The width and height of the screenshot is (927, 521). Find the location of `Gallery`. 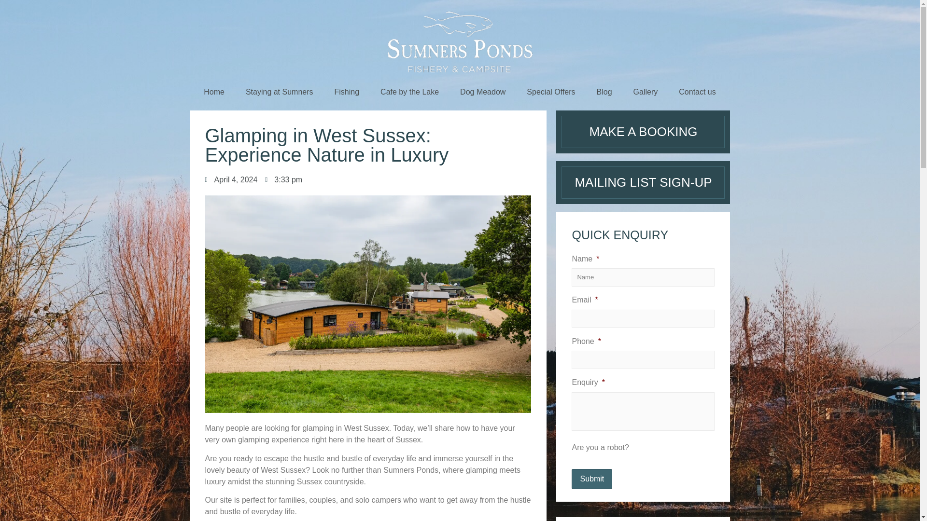

Gallery is located at coordinates (646, 92).